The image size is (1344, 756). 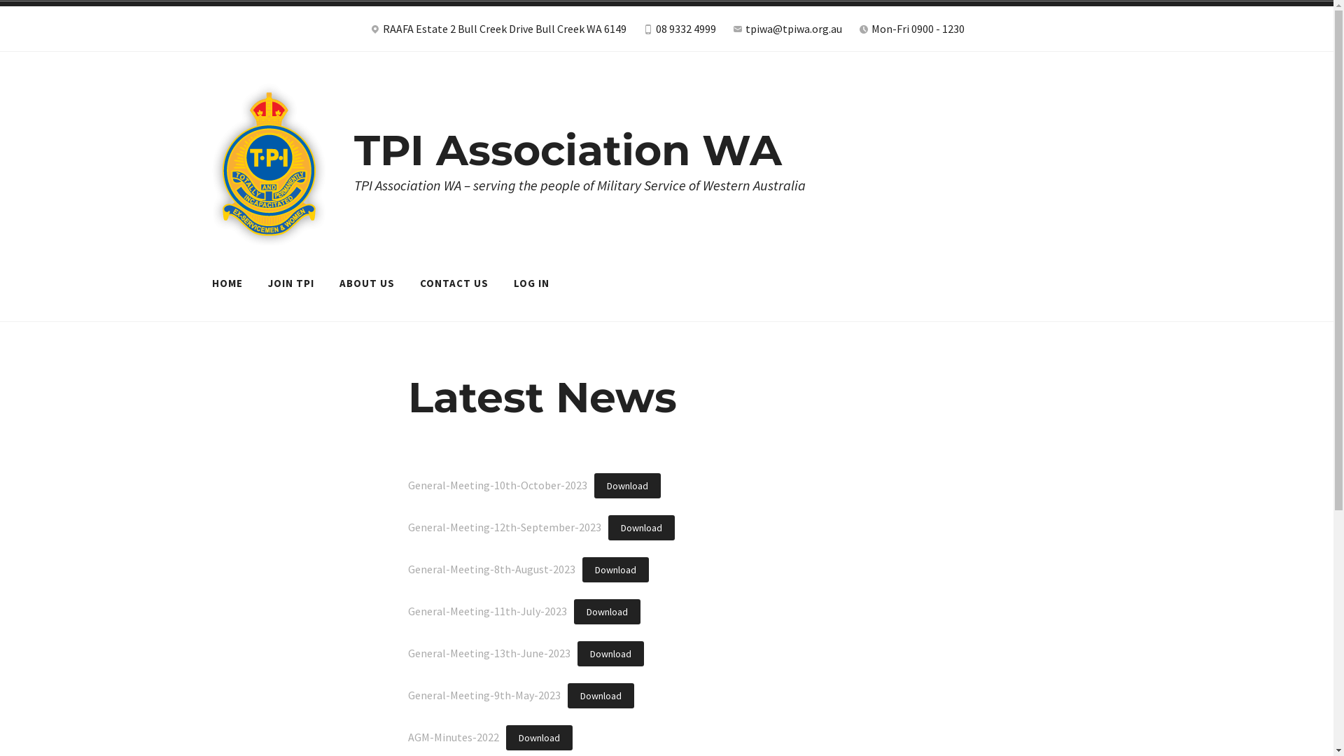 What do you see at coordinates (497, 485) in the screenshot?
I see `General-Meeting-10th-October-2023` at bounding box center [497, 485].